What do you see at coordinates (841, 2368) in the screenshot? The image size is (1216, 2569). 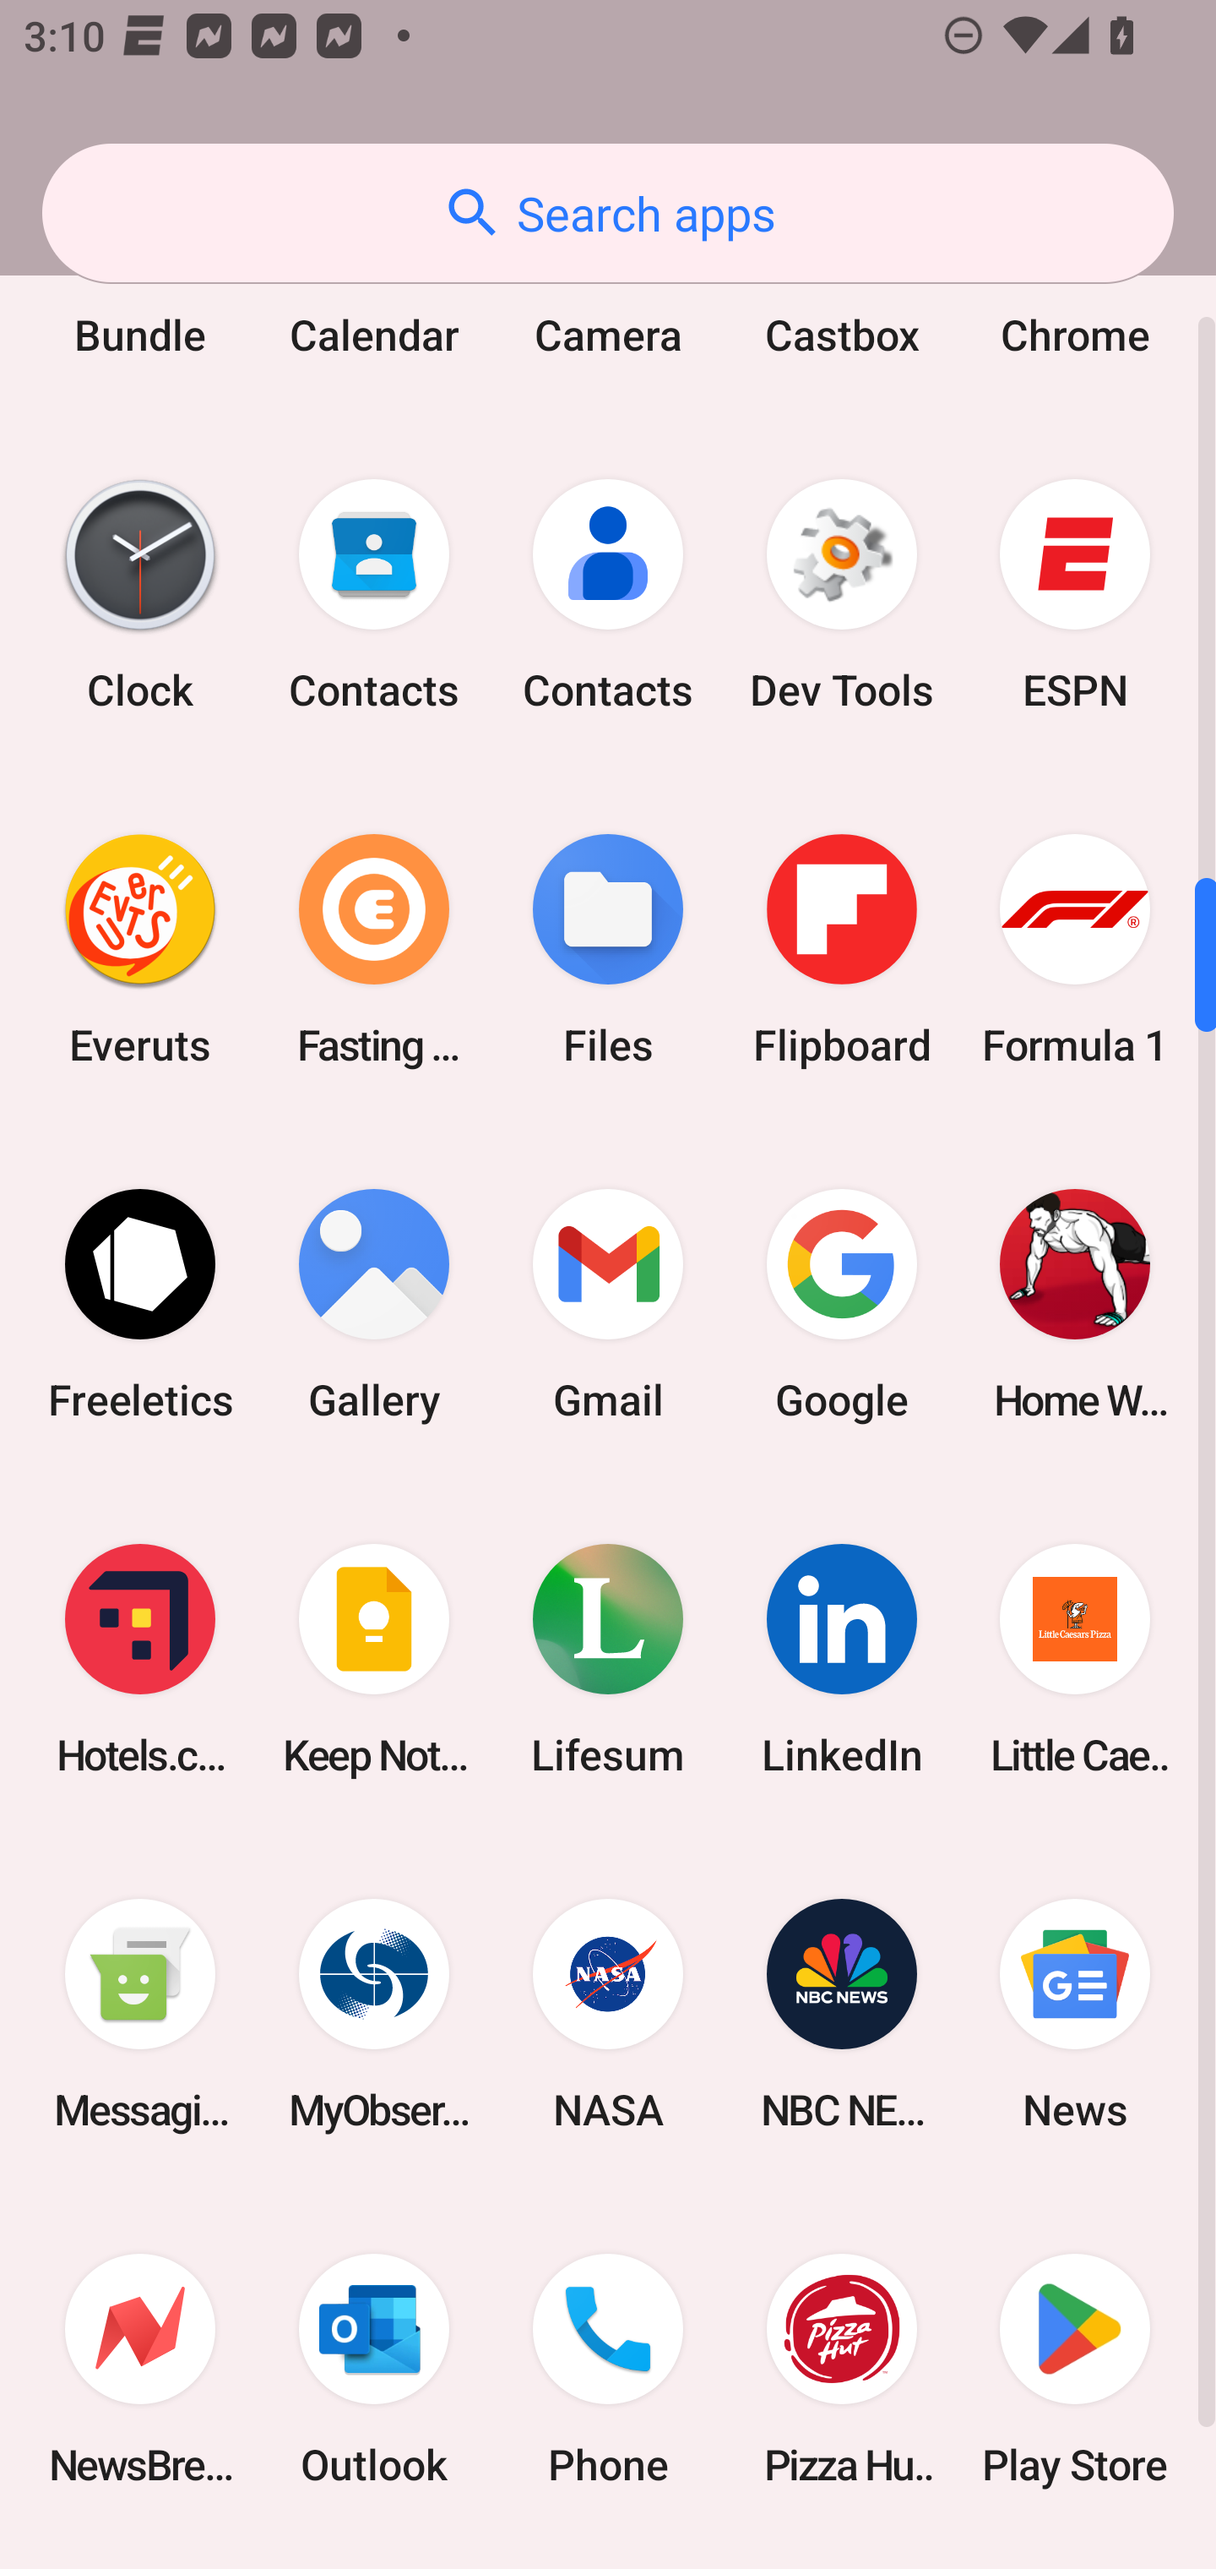 I see `Pizza Hut HK & Macau` at bounding box center [841, 2368].